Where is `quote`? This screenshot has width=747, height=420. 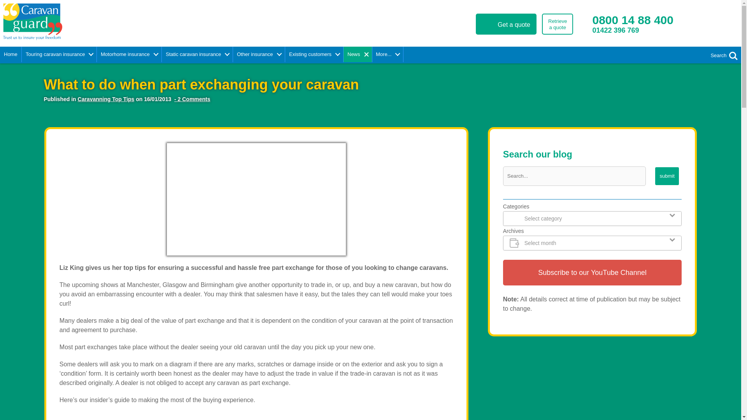
quote is located at coordinates (506, 24).